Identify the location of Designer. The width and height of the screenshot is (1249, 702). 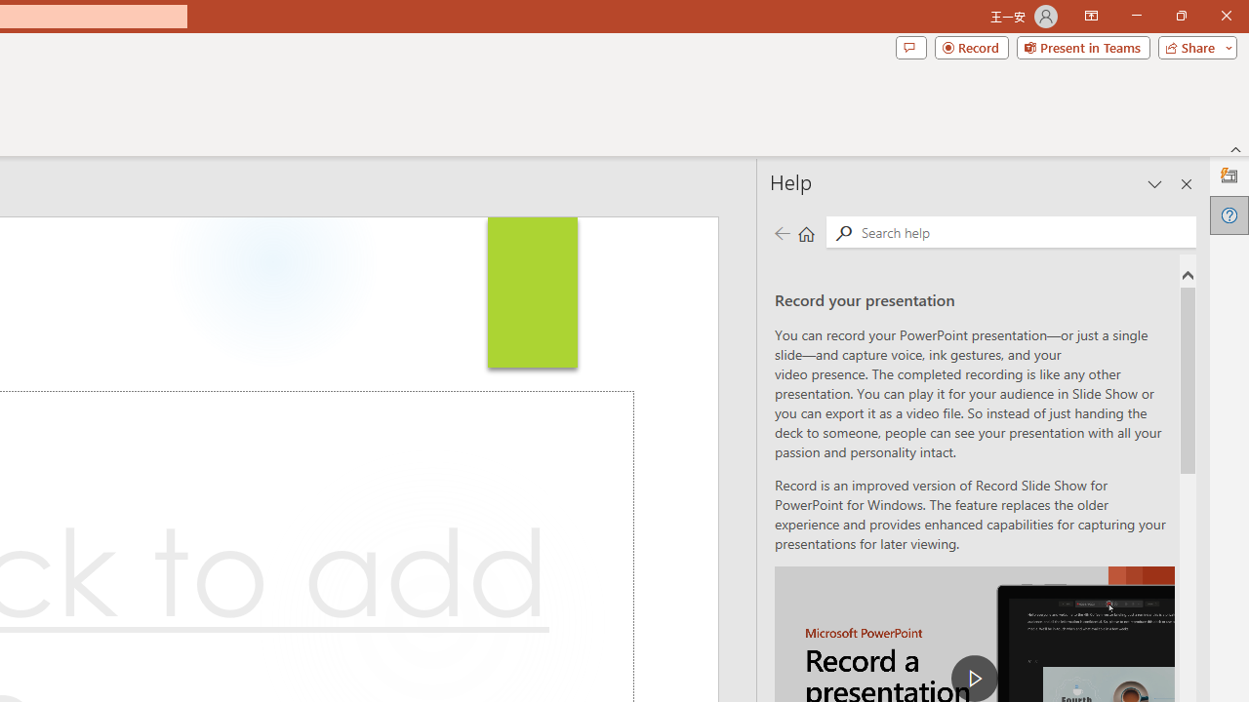
(1229, 175).